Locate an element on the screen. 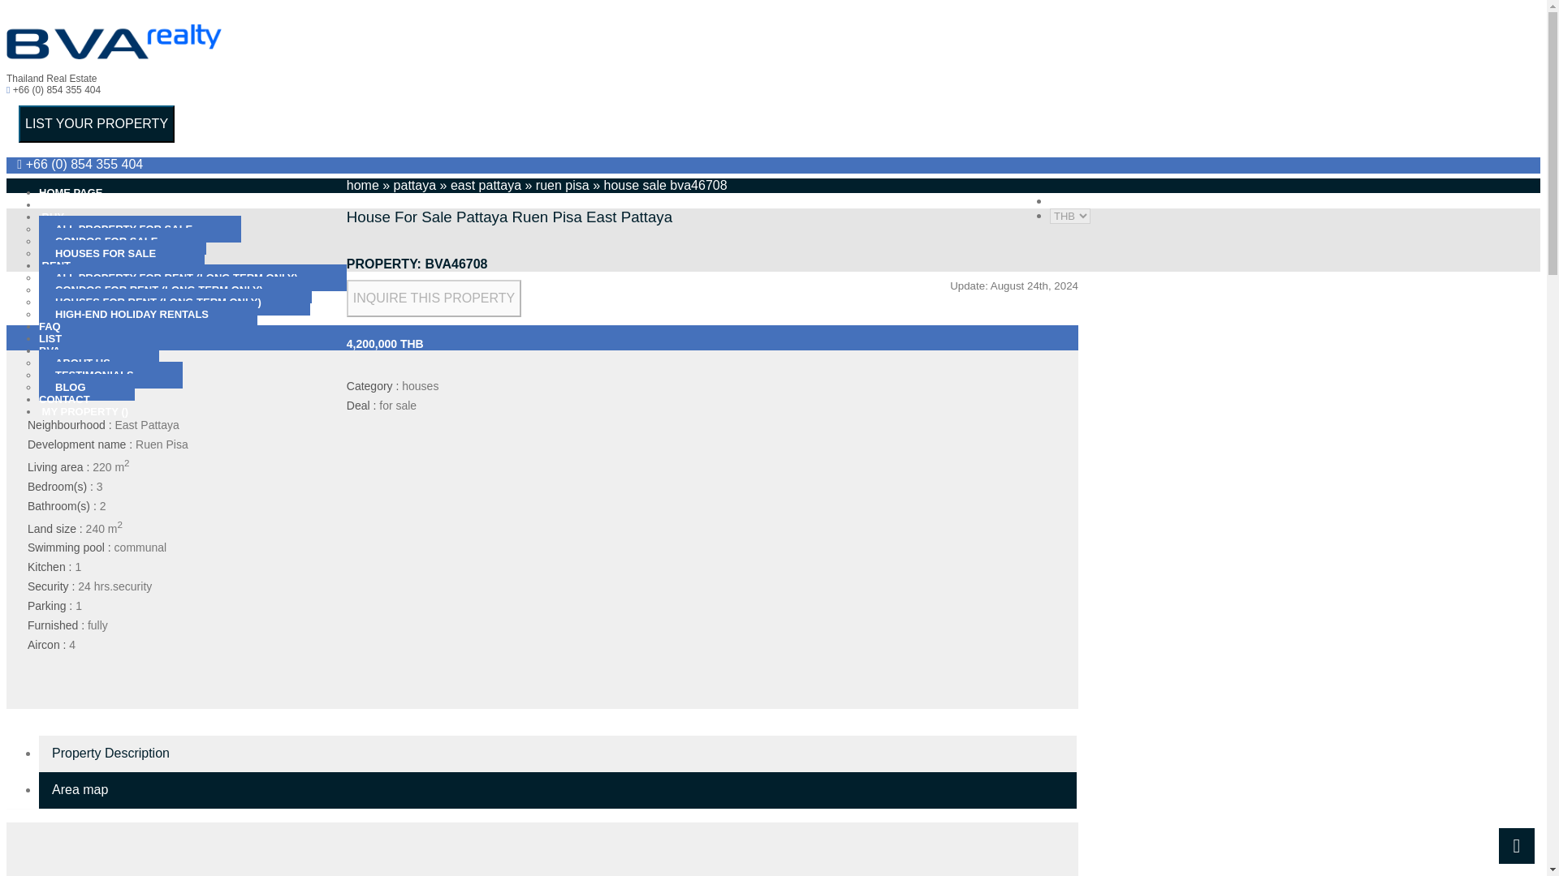  FAQ is located at coordinates (50, 326).